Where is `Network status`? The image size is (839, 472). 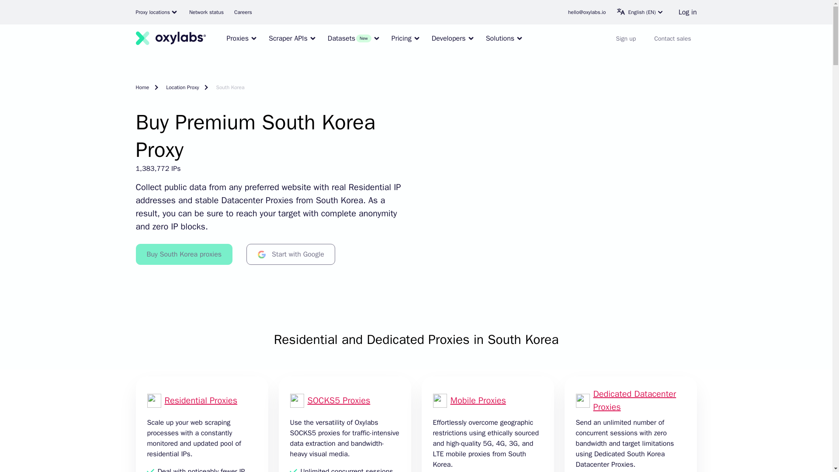 Network status is located at coordinates (206, 12).